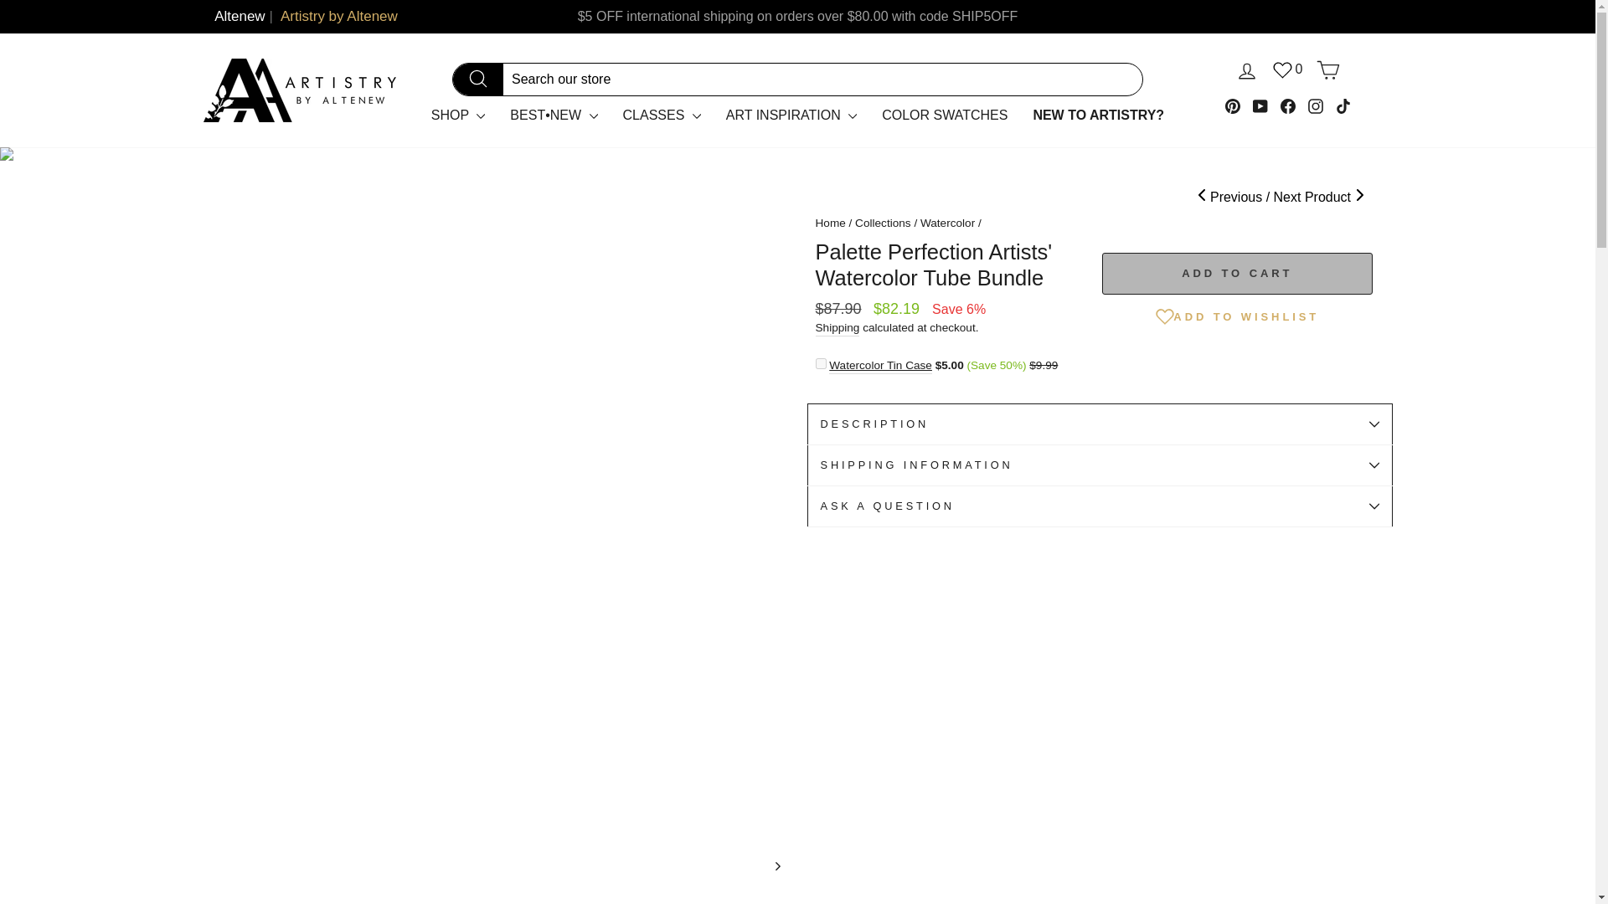  Describe the element at coordinates (1246, 70) in the screenshot. I see `Account` at that location.